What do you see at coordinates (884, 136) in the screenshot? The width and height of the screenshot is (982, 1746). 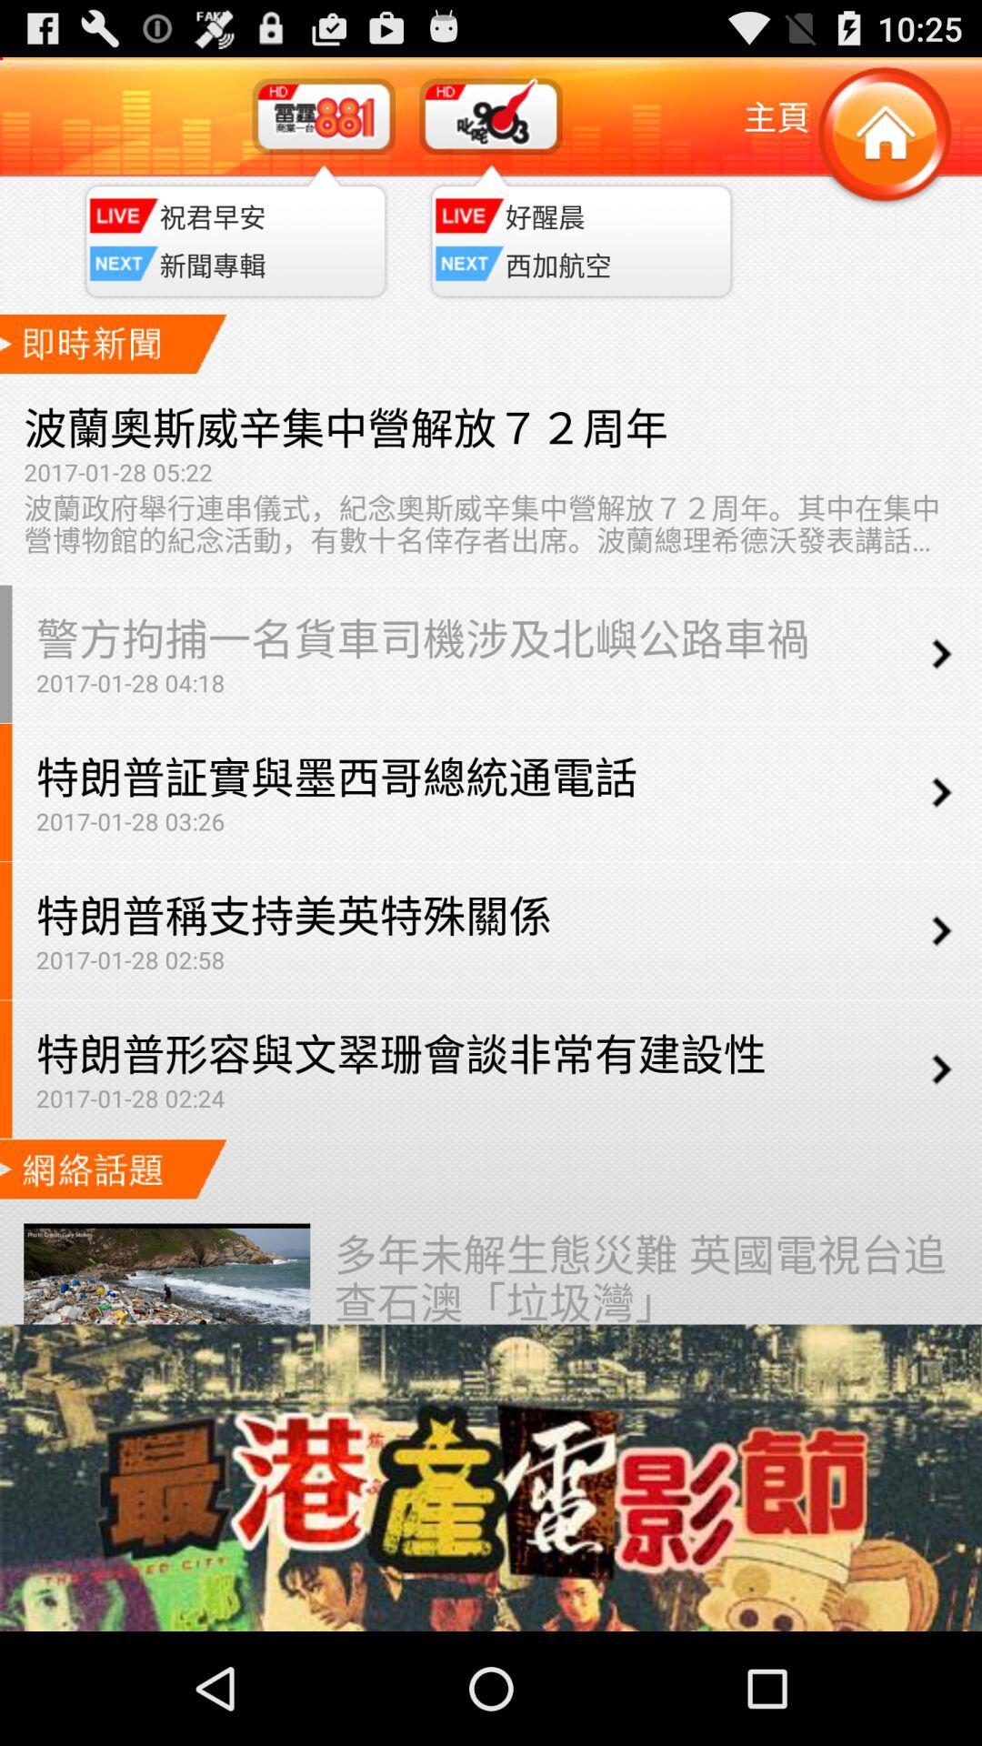 I see `go to home` at bounding box center [884, 136].